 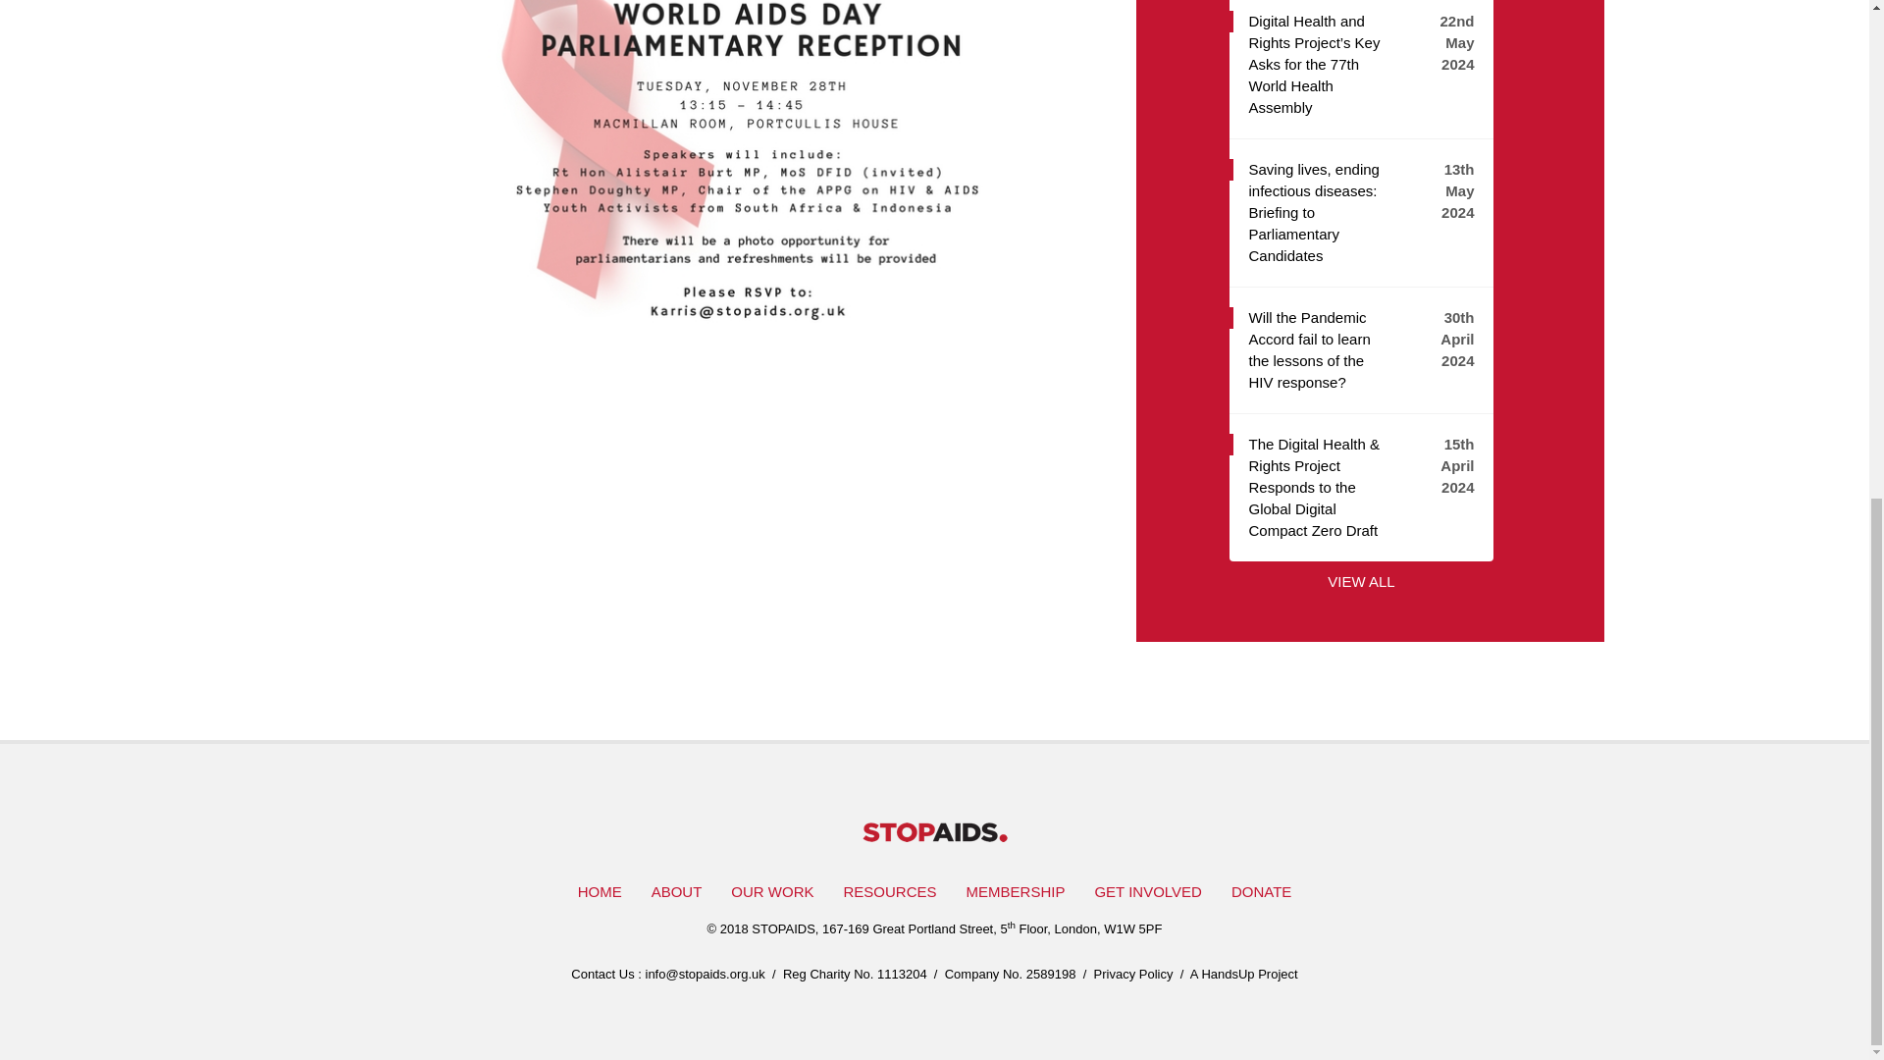 I want to click on MEMBERSHIP, so click(x=1015, y=891).